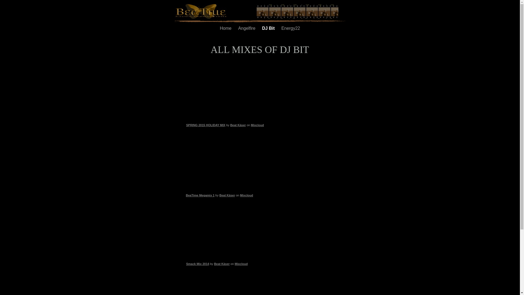  Describe the element at coordinates (248, 28) in the screenshot. I see `Angelfire` at that location.